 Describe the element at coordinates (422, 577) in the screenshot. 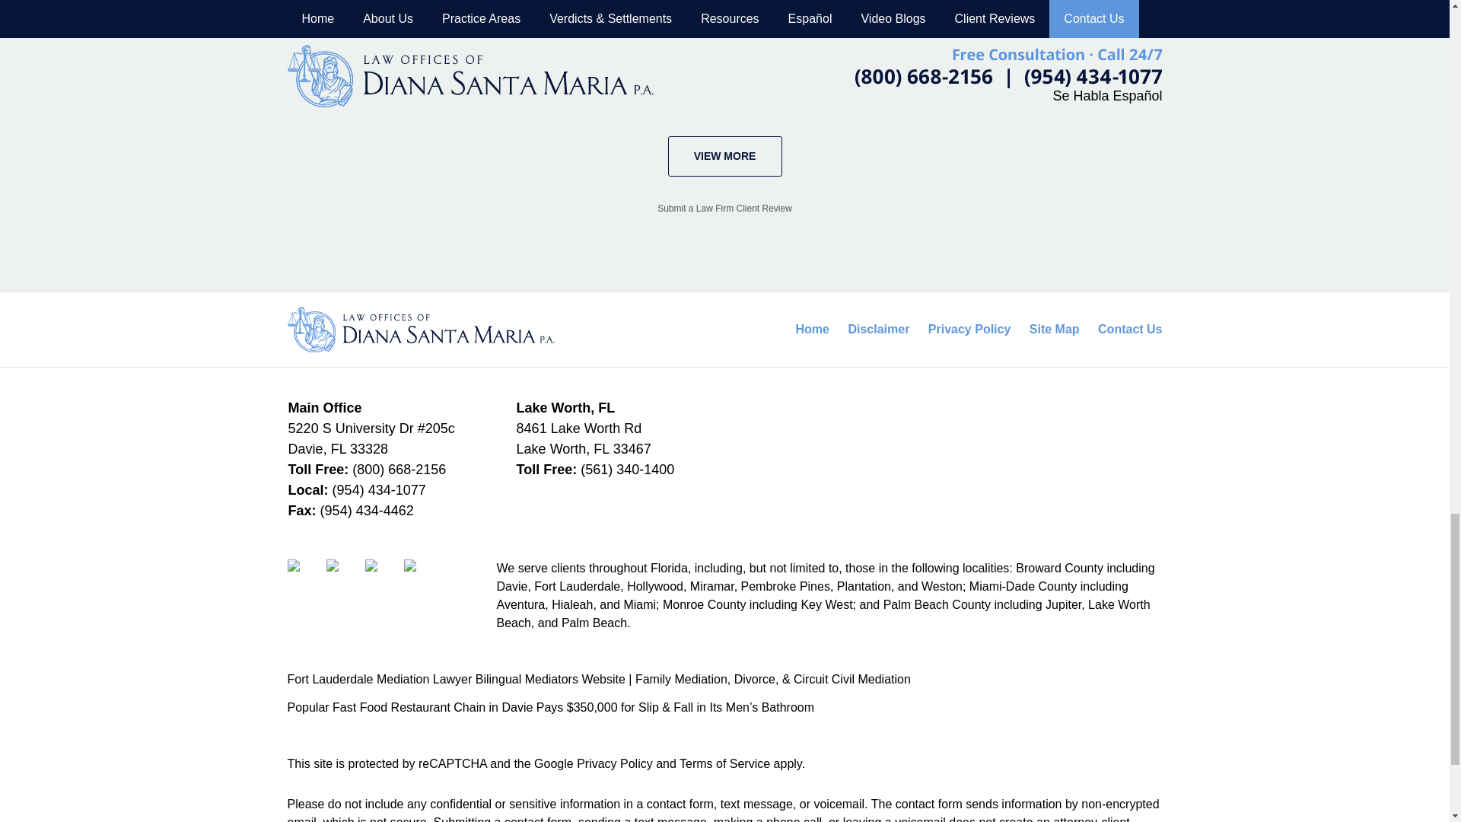

I see `Justia` at that location.